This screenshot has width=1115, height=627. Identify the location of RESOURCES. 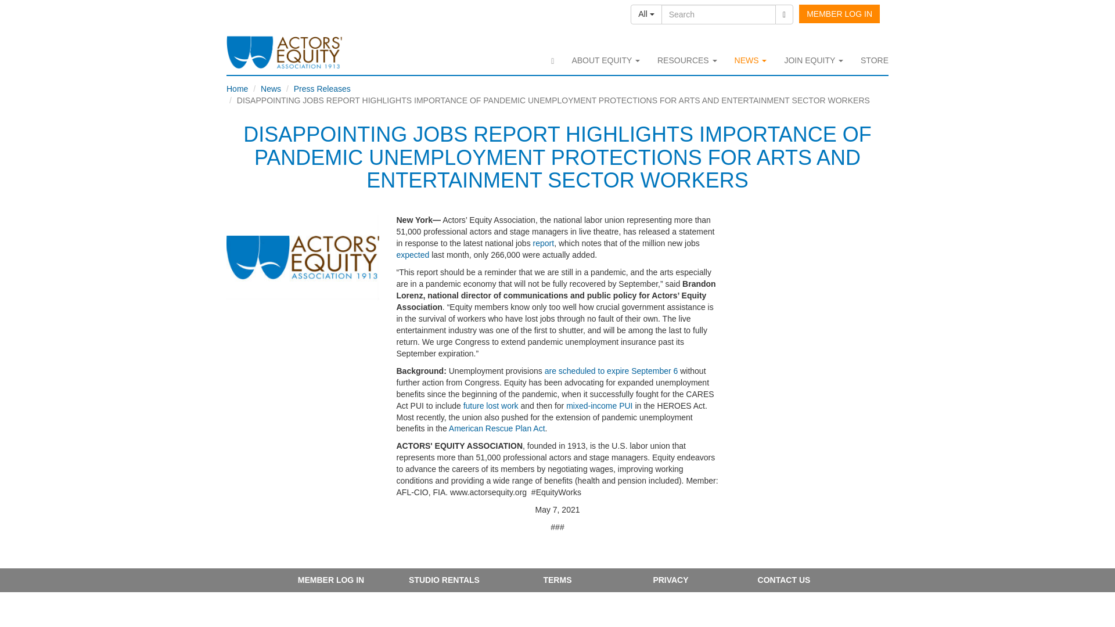
(687, 60).